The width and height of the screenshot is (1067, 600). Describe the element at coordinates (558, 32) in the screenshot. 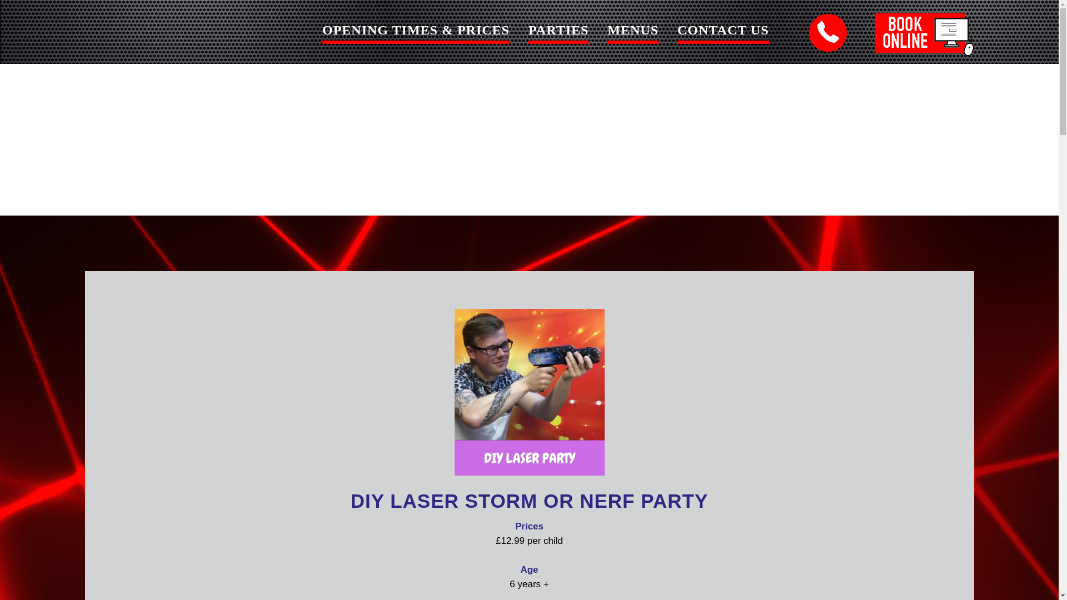

I see `PARTIES` at that location.